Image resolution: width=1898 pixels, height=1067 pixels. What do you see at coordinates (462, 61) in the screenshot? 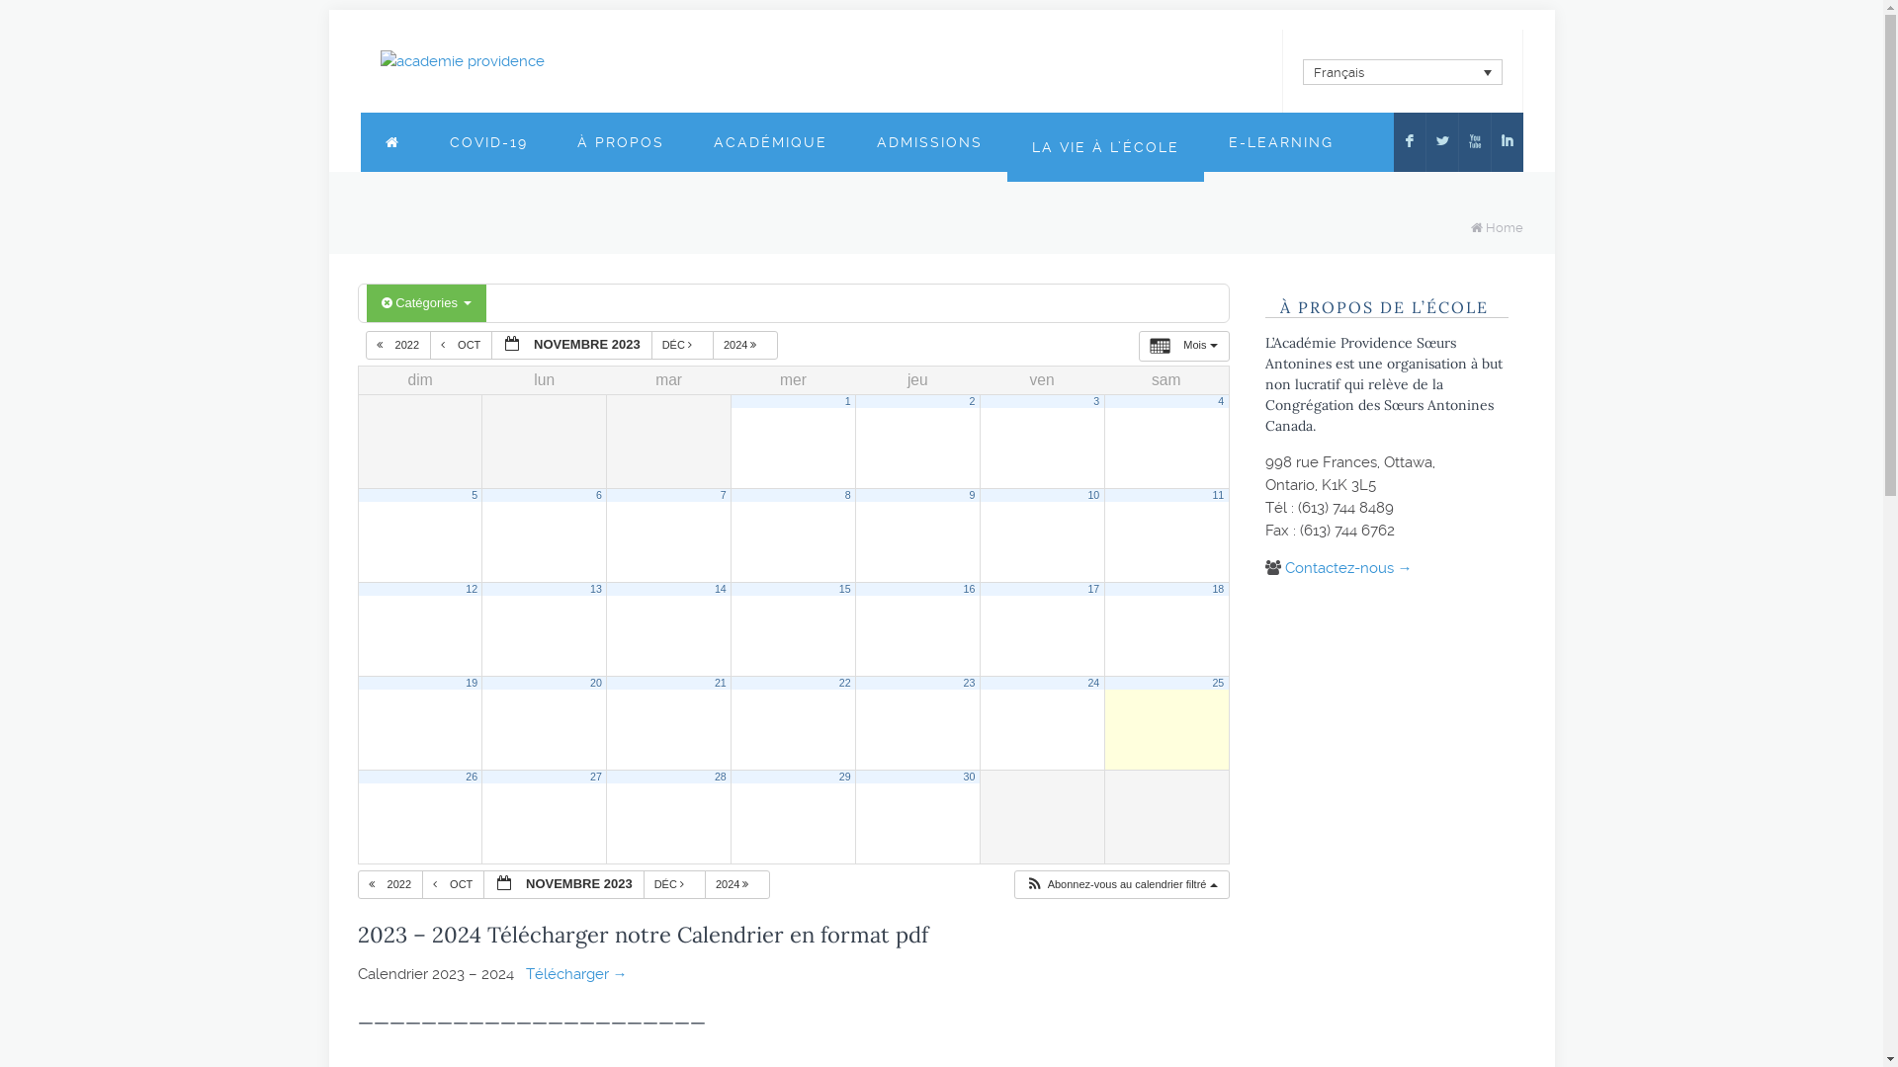
I see `academie providence` at bounding box center [462, 61].